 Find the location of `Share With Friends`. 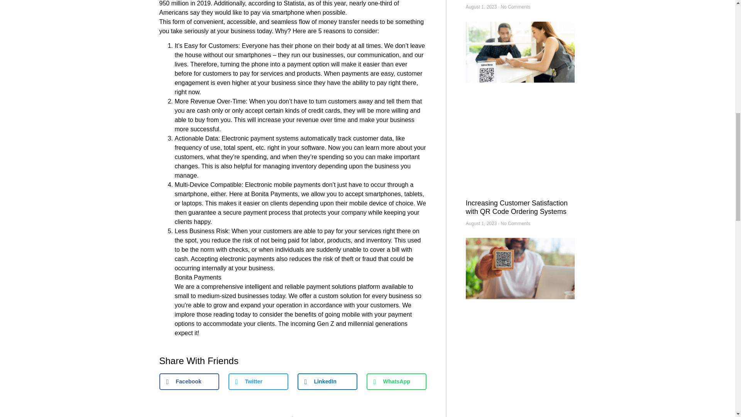

Share With Friends is located at coordinates (293, 361).